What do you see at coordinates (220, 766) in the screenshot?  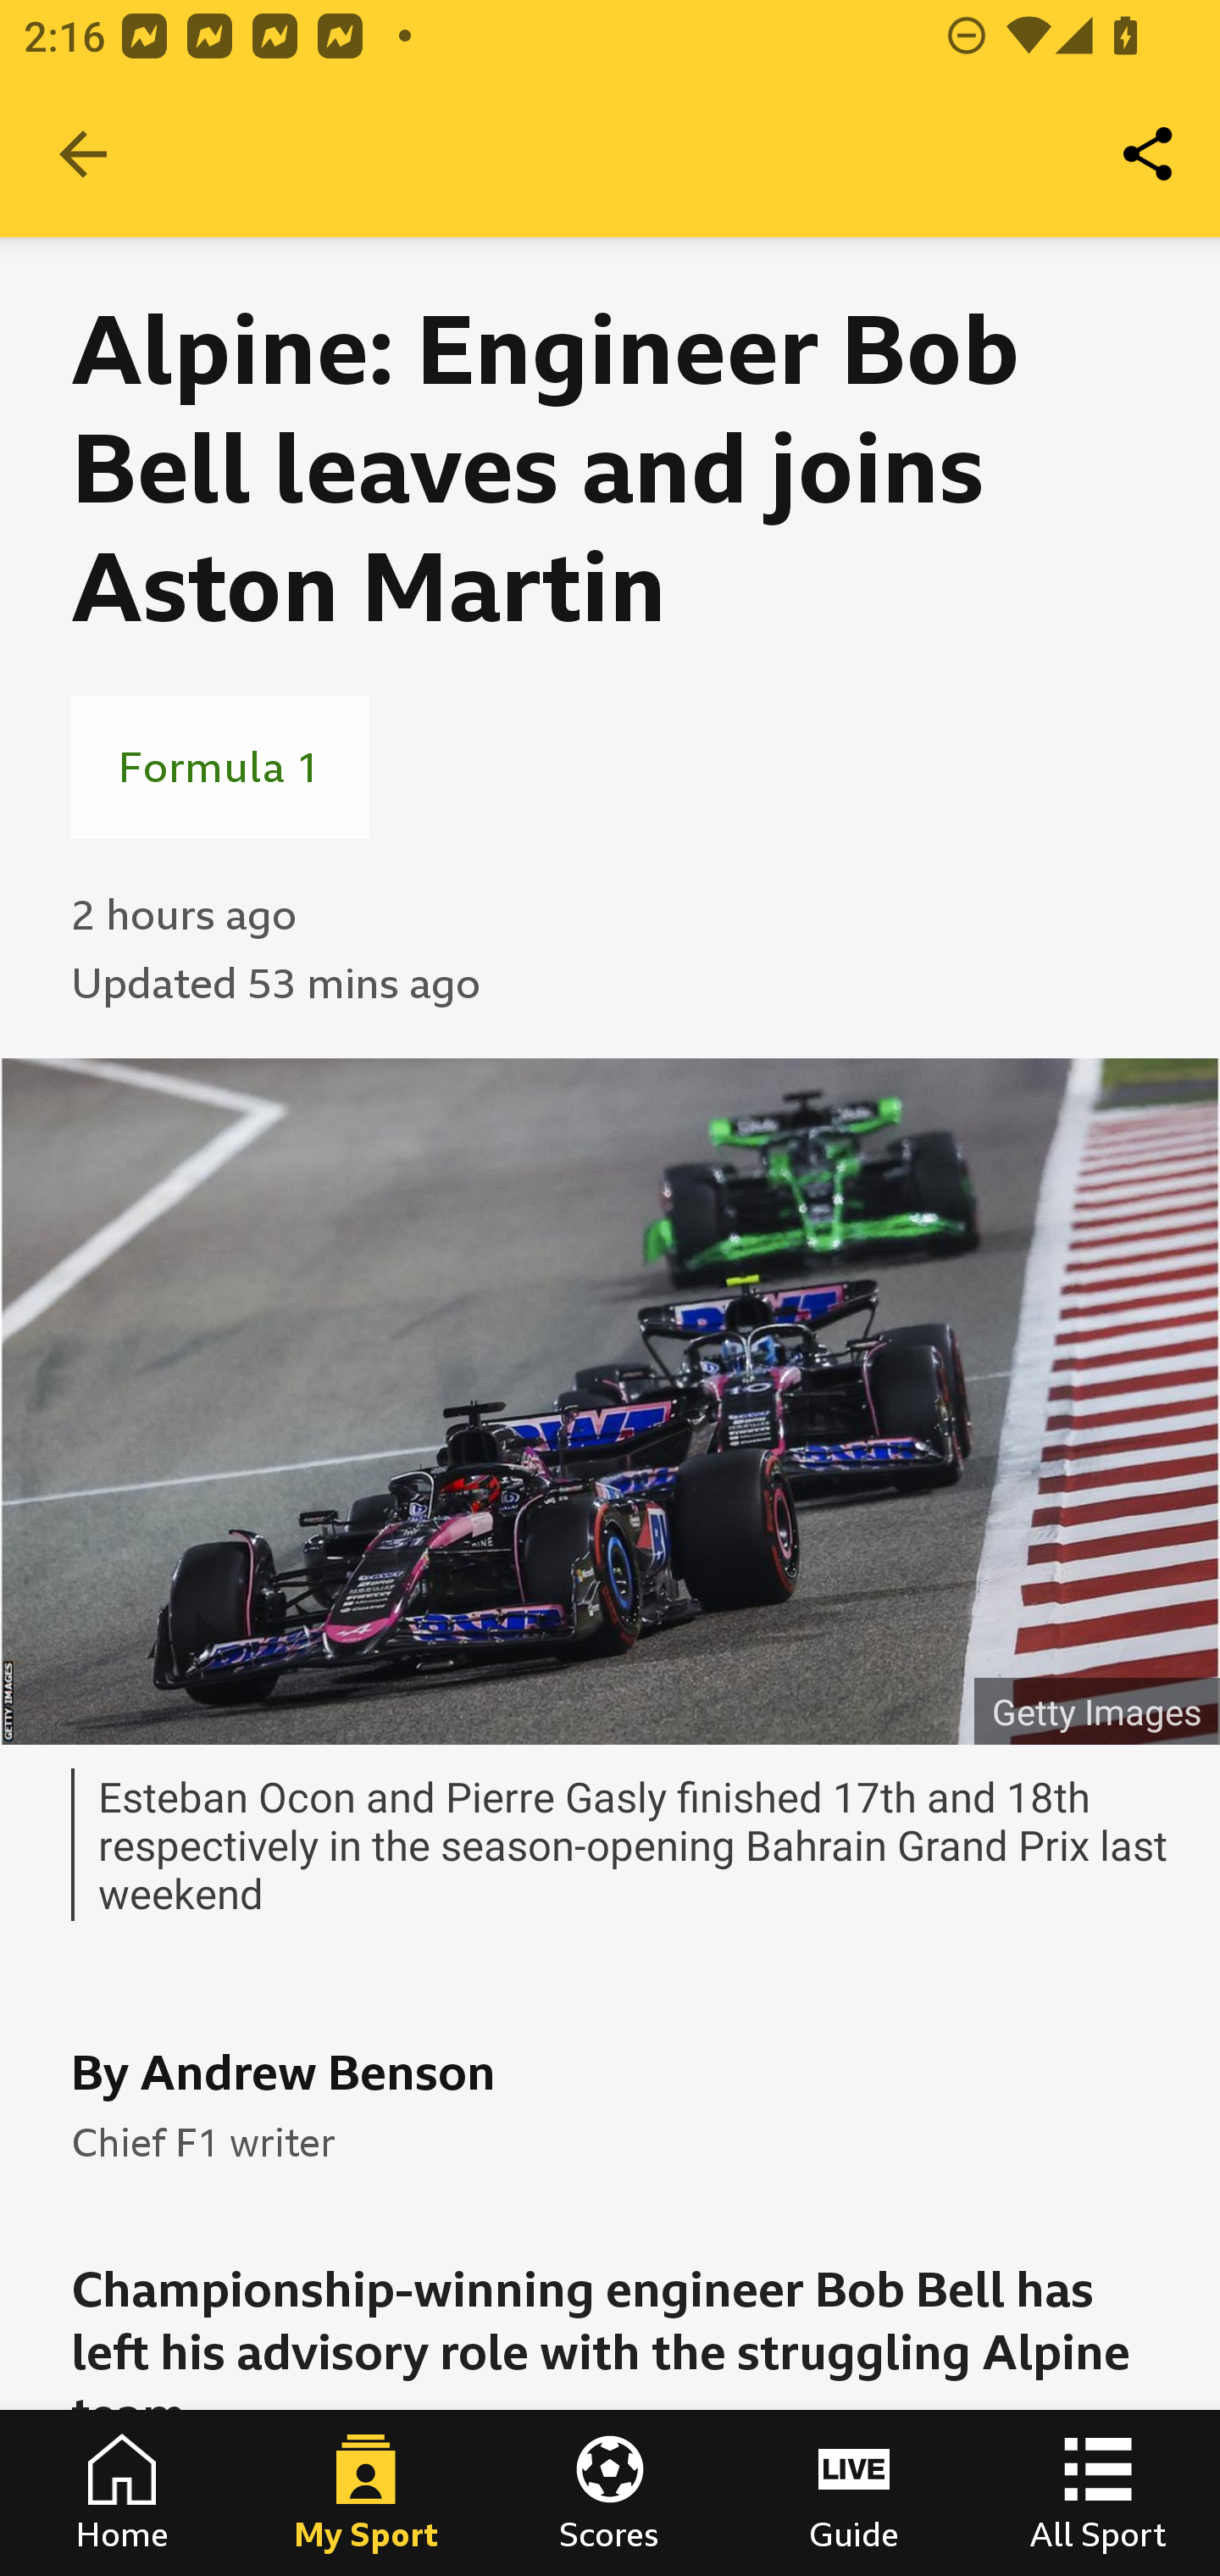 I see `Formula 1` at bounding box center [220, 766].